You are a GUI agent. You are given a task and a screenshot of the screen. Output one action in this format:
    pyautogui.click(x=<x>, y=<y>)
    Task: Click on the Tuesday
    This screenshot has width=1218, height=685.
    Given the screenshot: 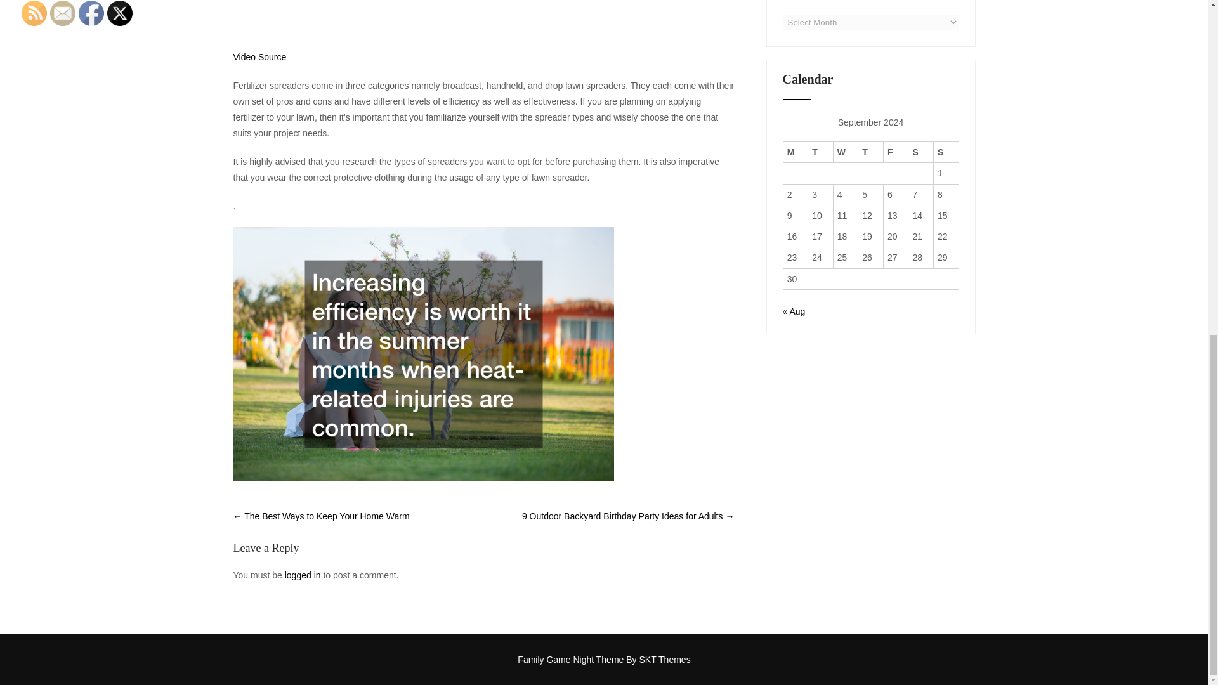 What is the action you would take?
    pyautogui.click(x=821, y=152)
    